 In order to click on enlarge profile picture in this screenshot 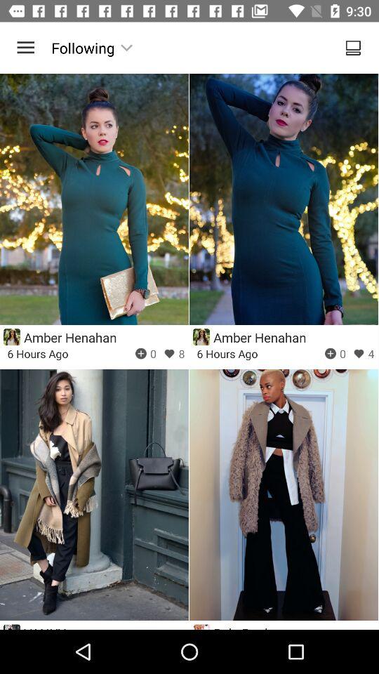, I will do `click(11, 337)`.